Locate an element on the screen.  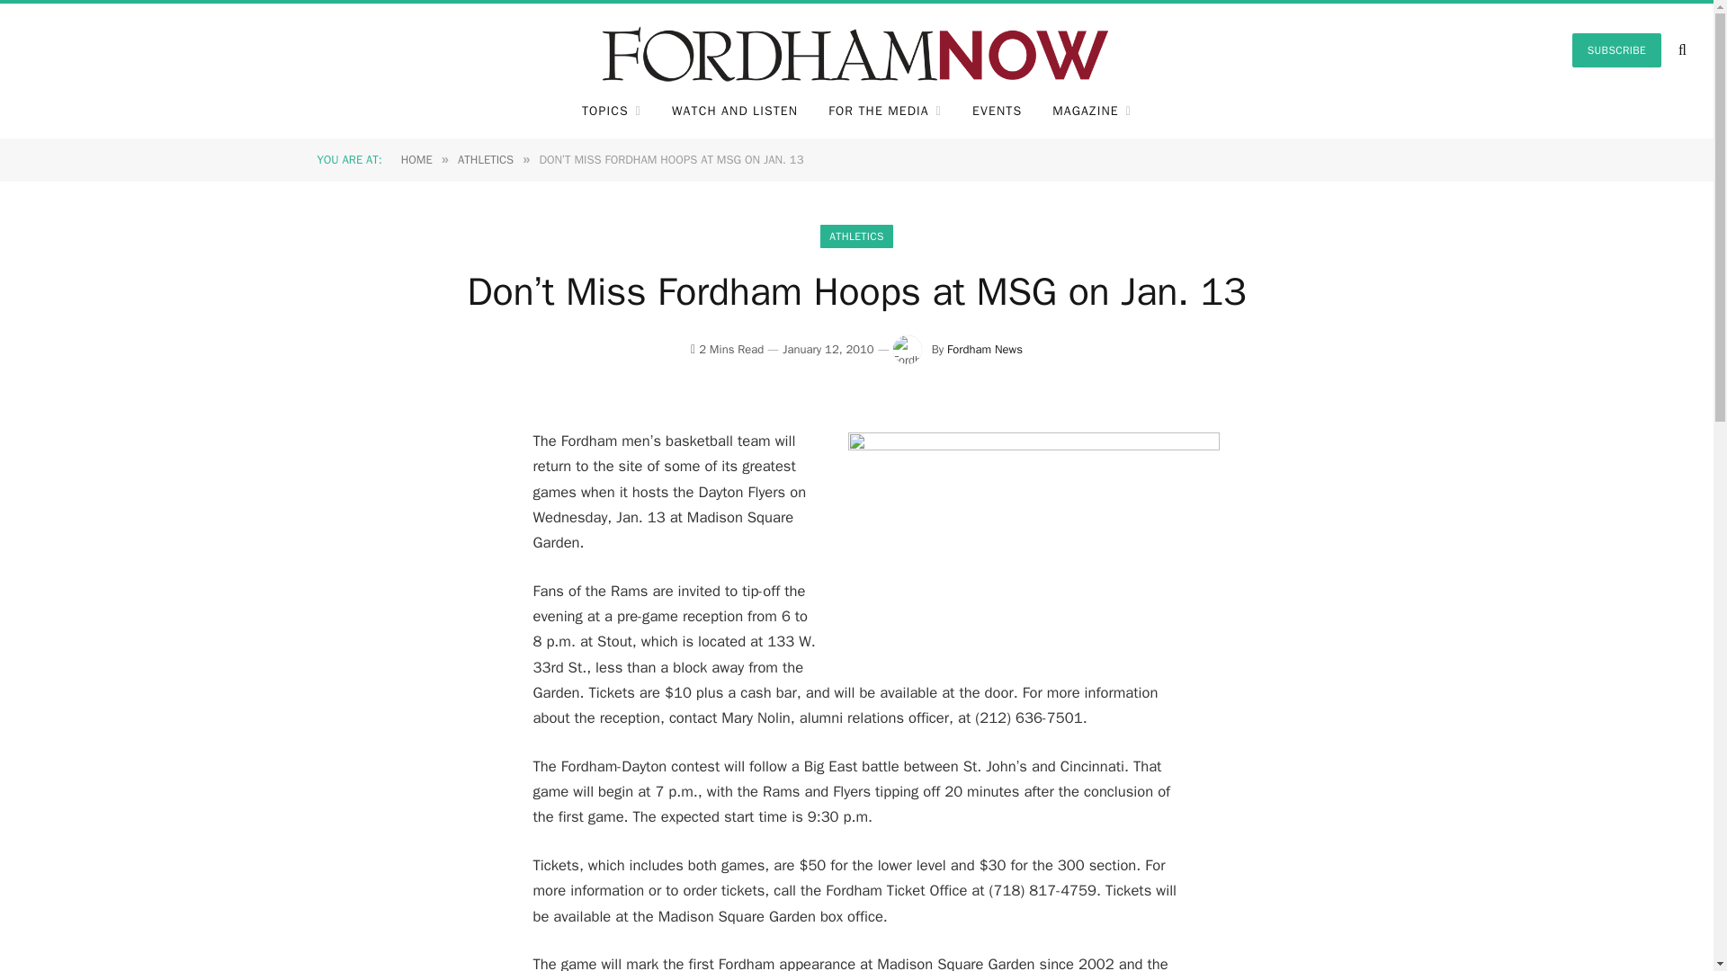
ATHLETICS is located at coordinates (856, 236).